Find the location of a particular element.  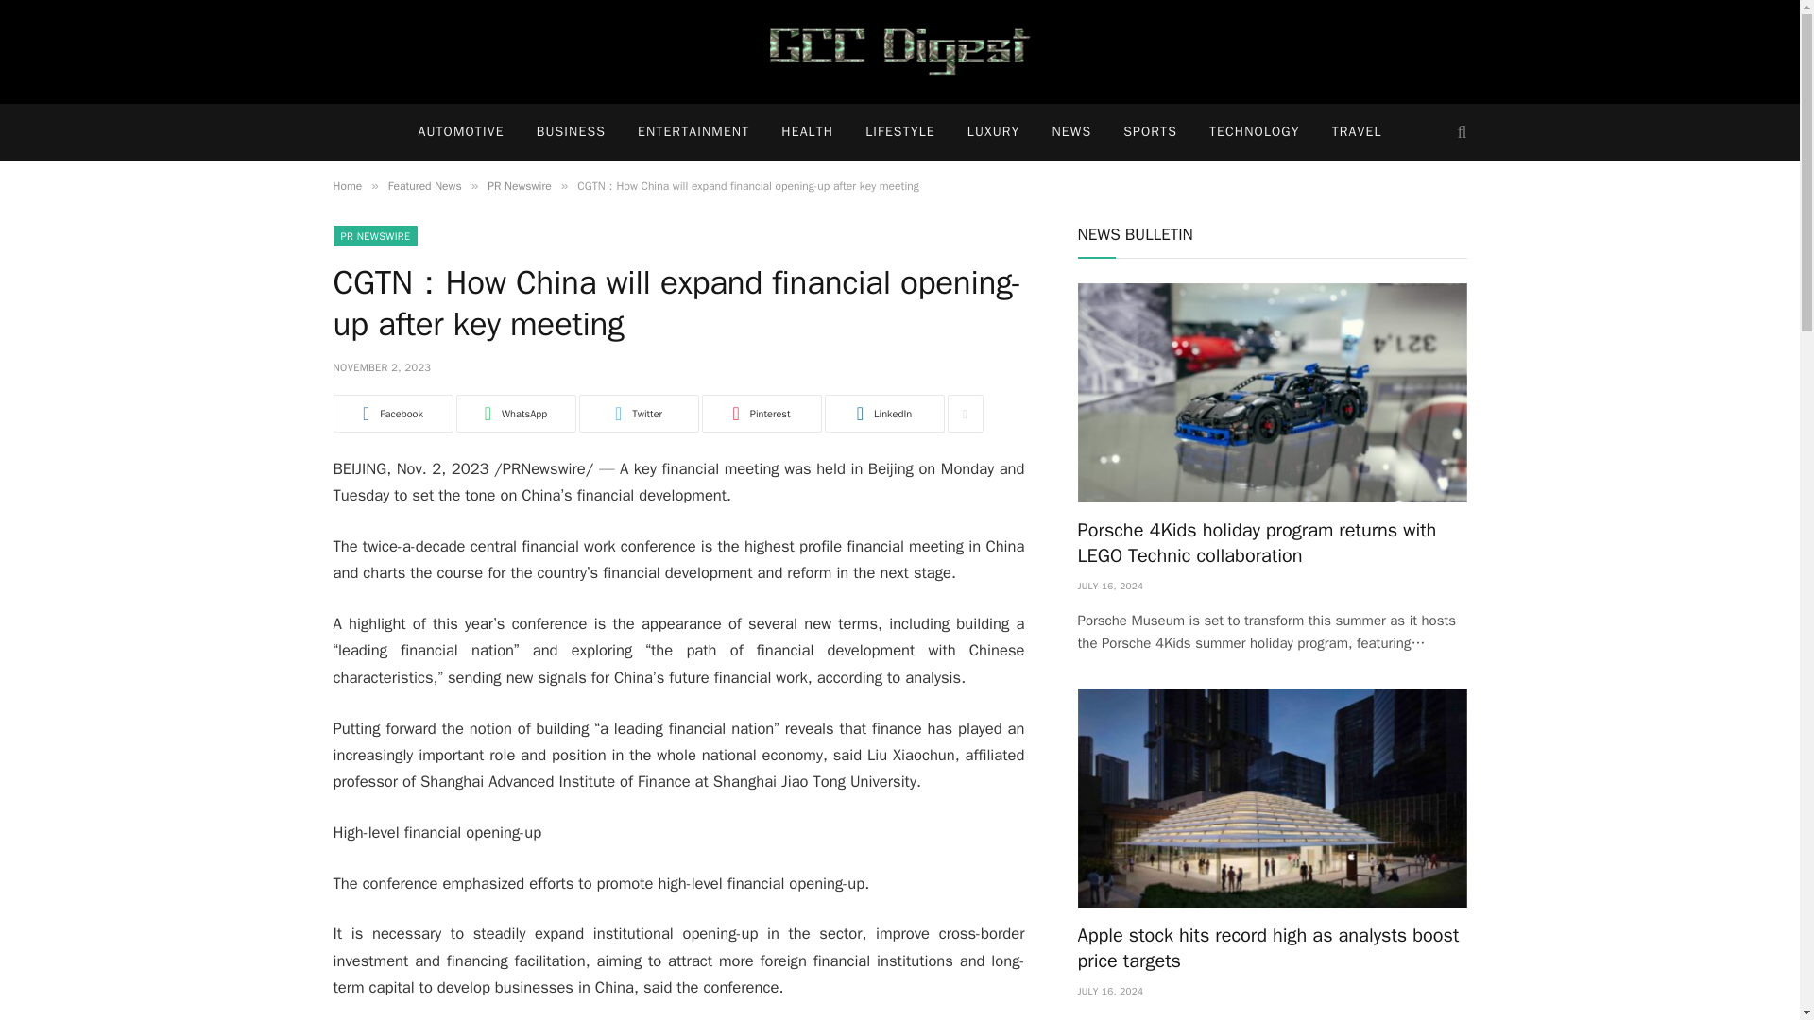

TRAVEL is located at coordinates (1357, 132).